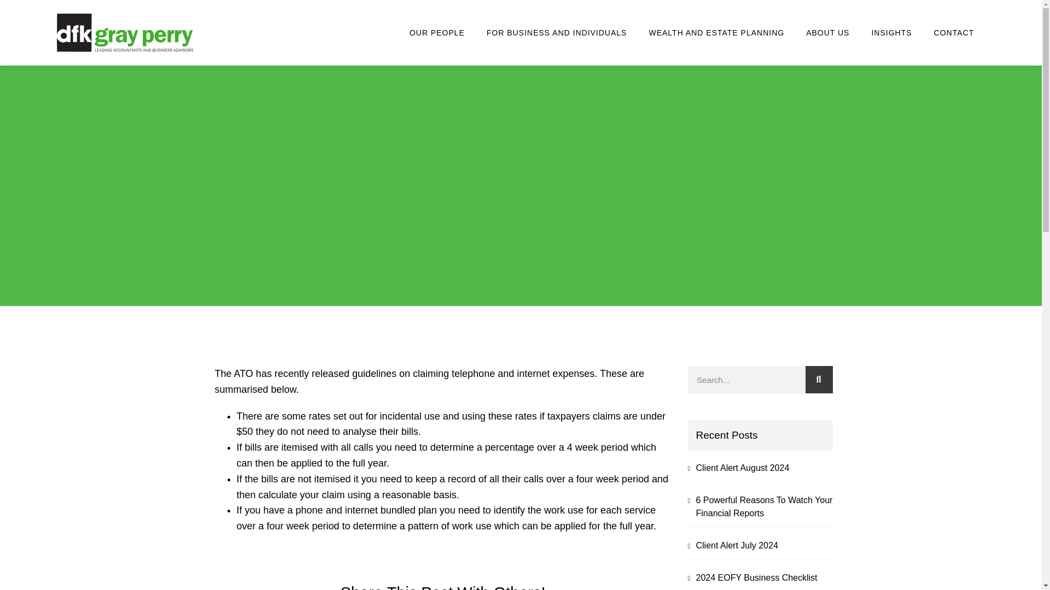 This screenshot has width=1050, height=590. Describe the element at coordinates (756, 577) in the screenshot. I see `2024 EOFY Business Checklist` at that location.